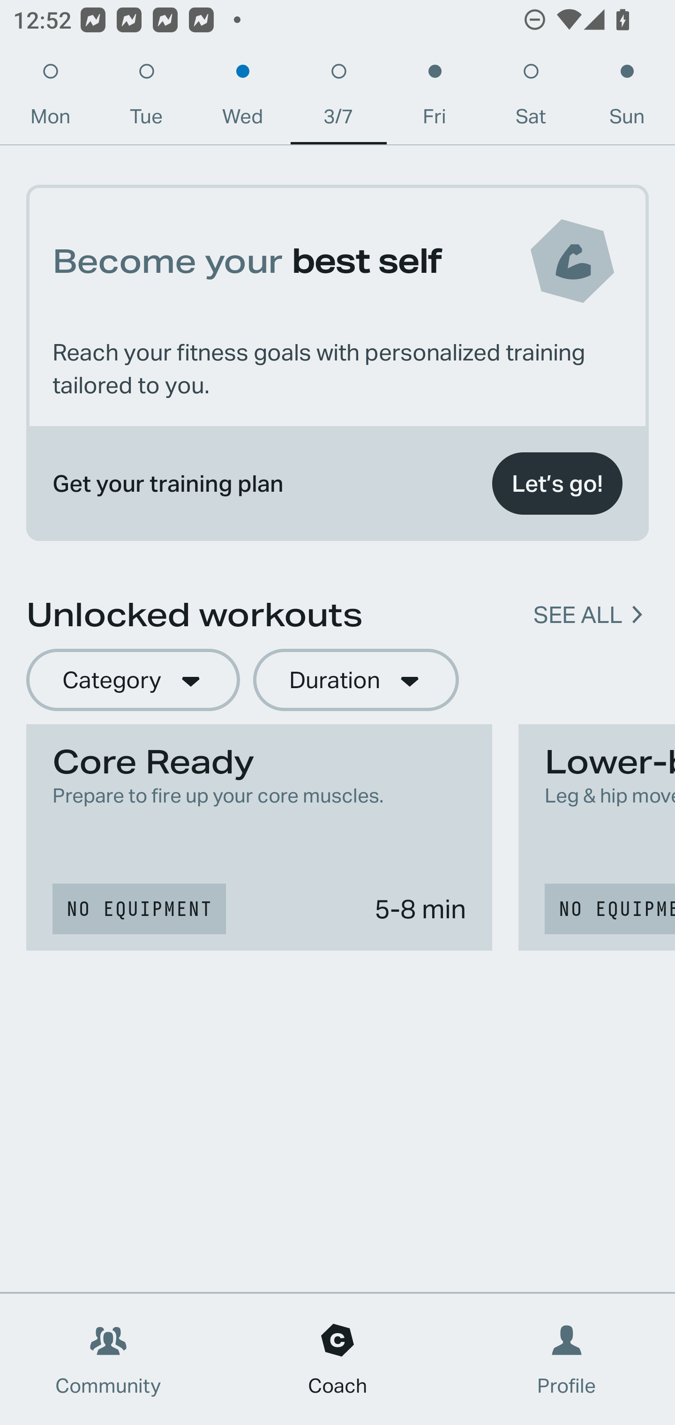 The height and width of the screenshot is (1425, 675). Describe the element at coordinates (50, 98) in the screenshot. I see `Mon` at that location.